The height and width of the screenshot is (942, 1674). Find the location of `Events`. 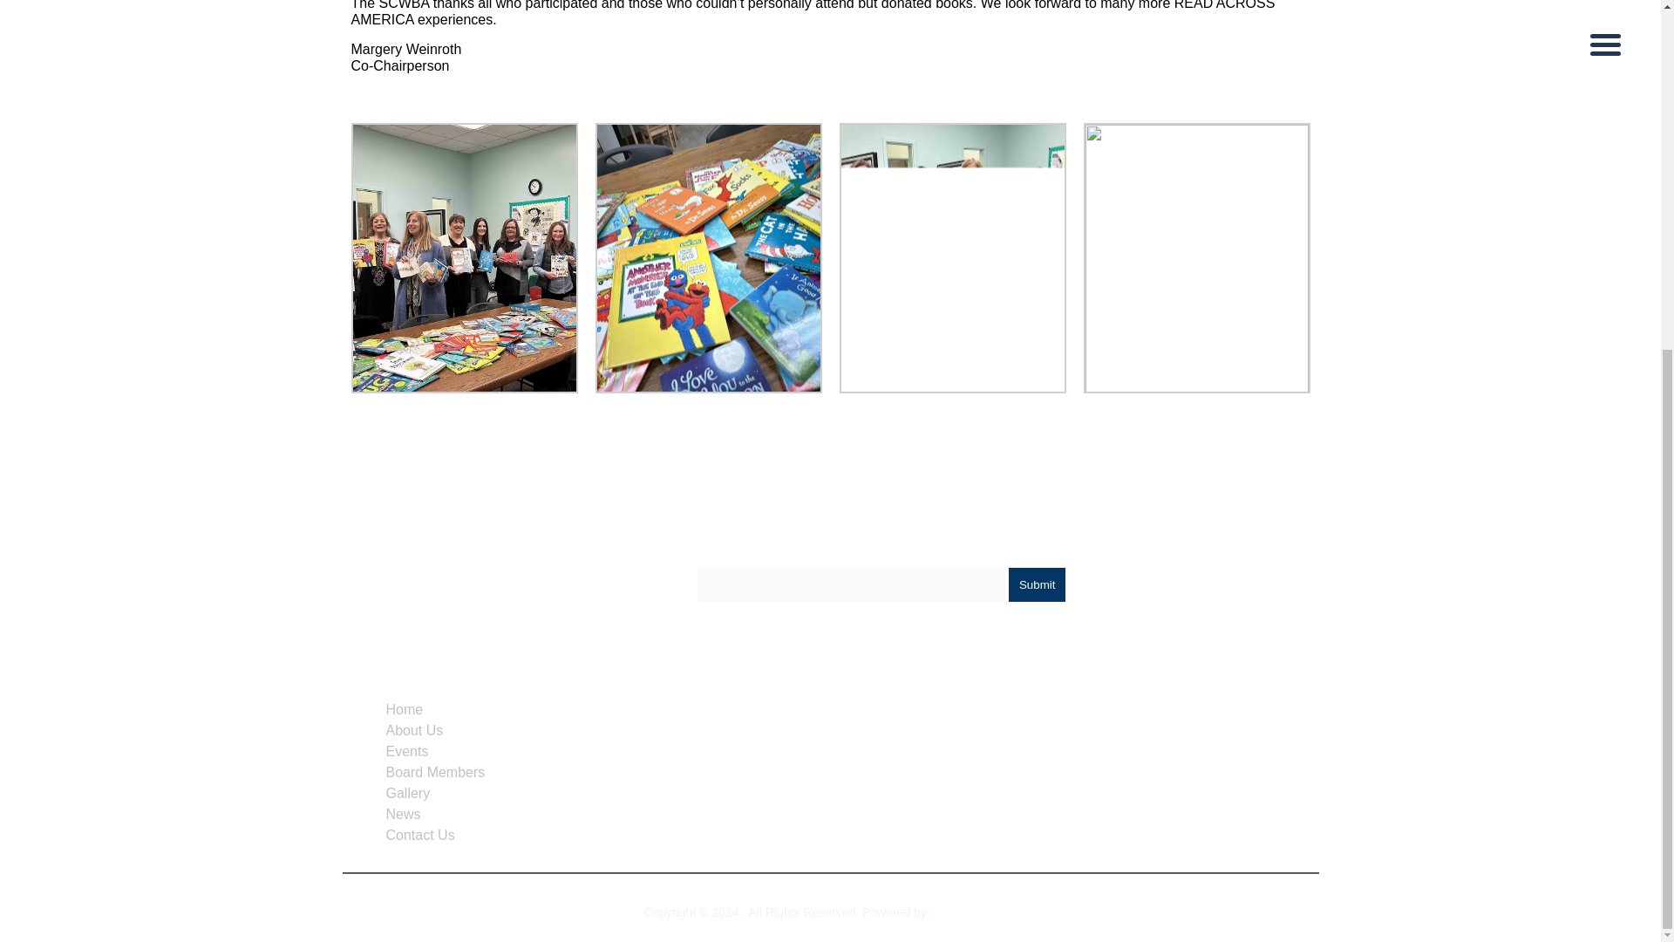

Events is located at coordinates (406, 752).